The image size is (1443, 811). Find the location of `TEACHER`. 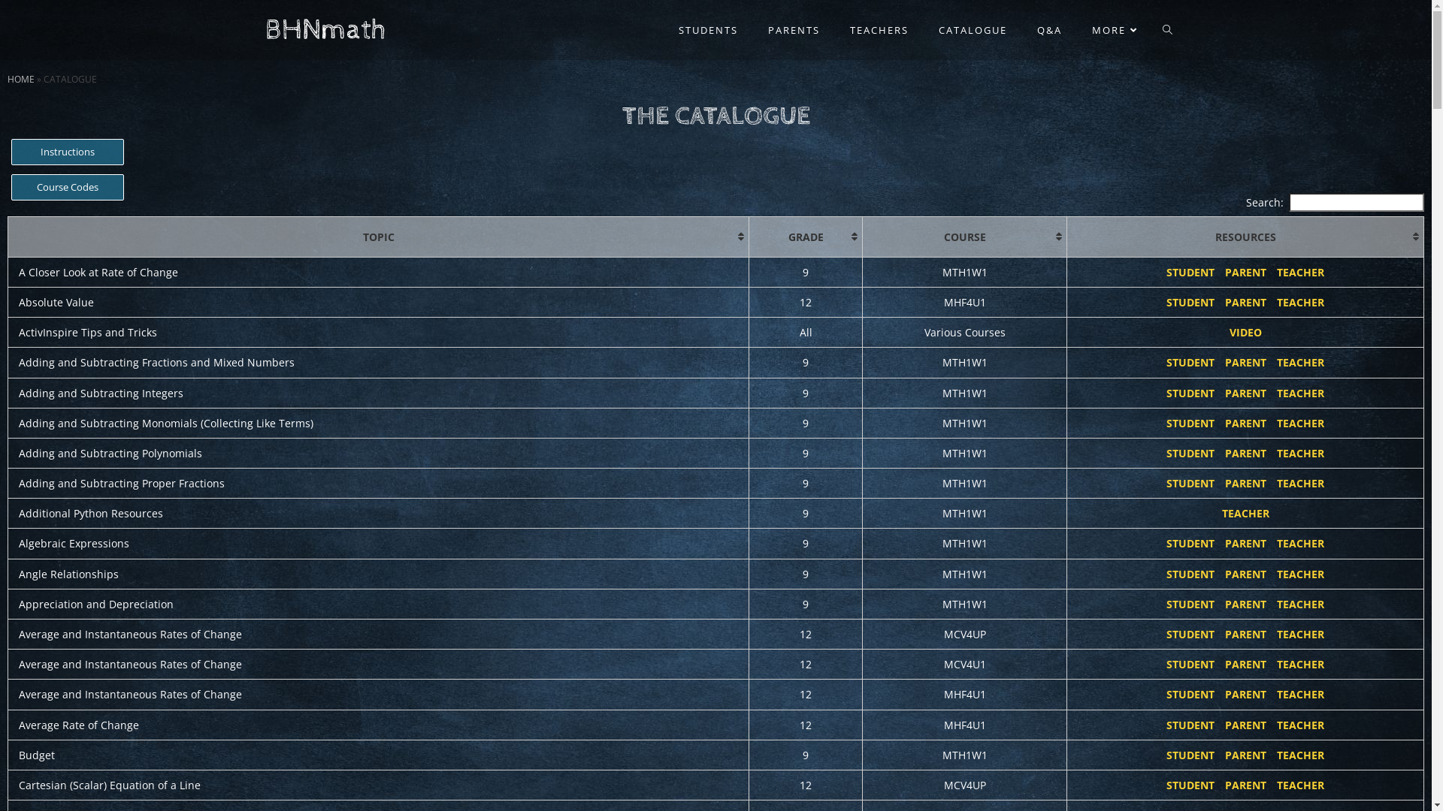

TEACHER is located at coordinates (1300, 362).